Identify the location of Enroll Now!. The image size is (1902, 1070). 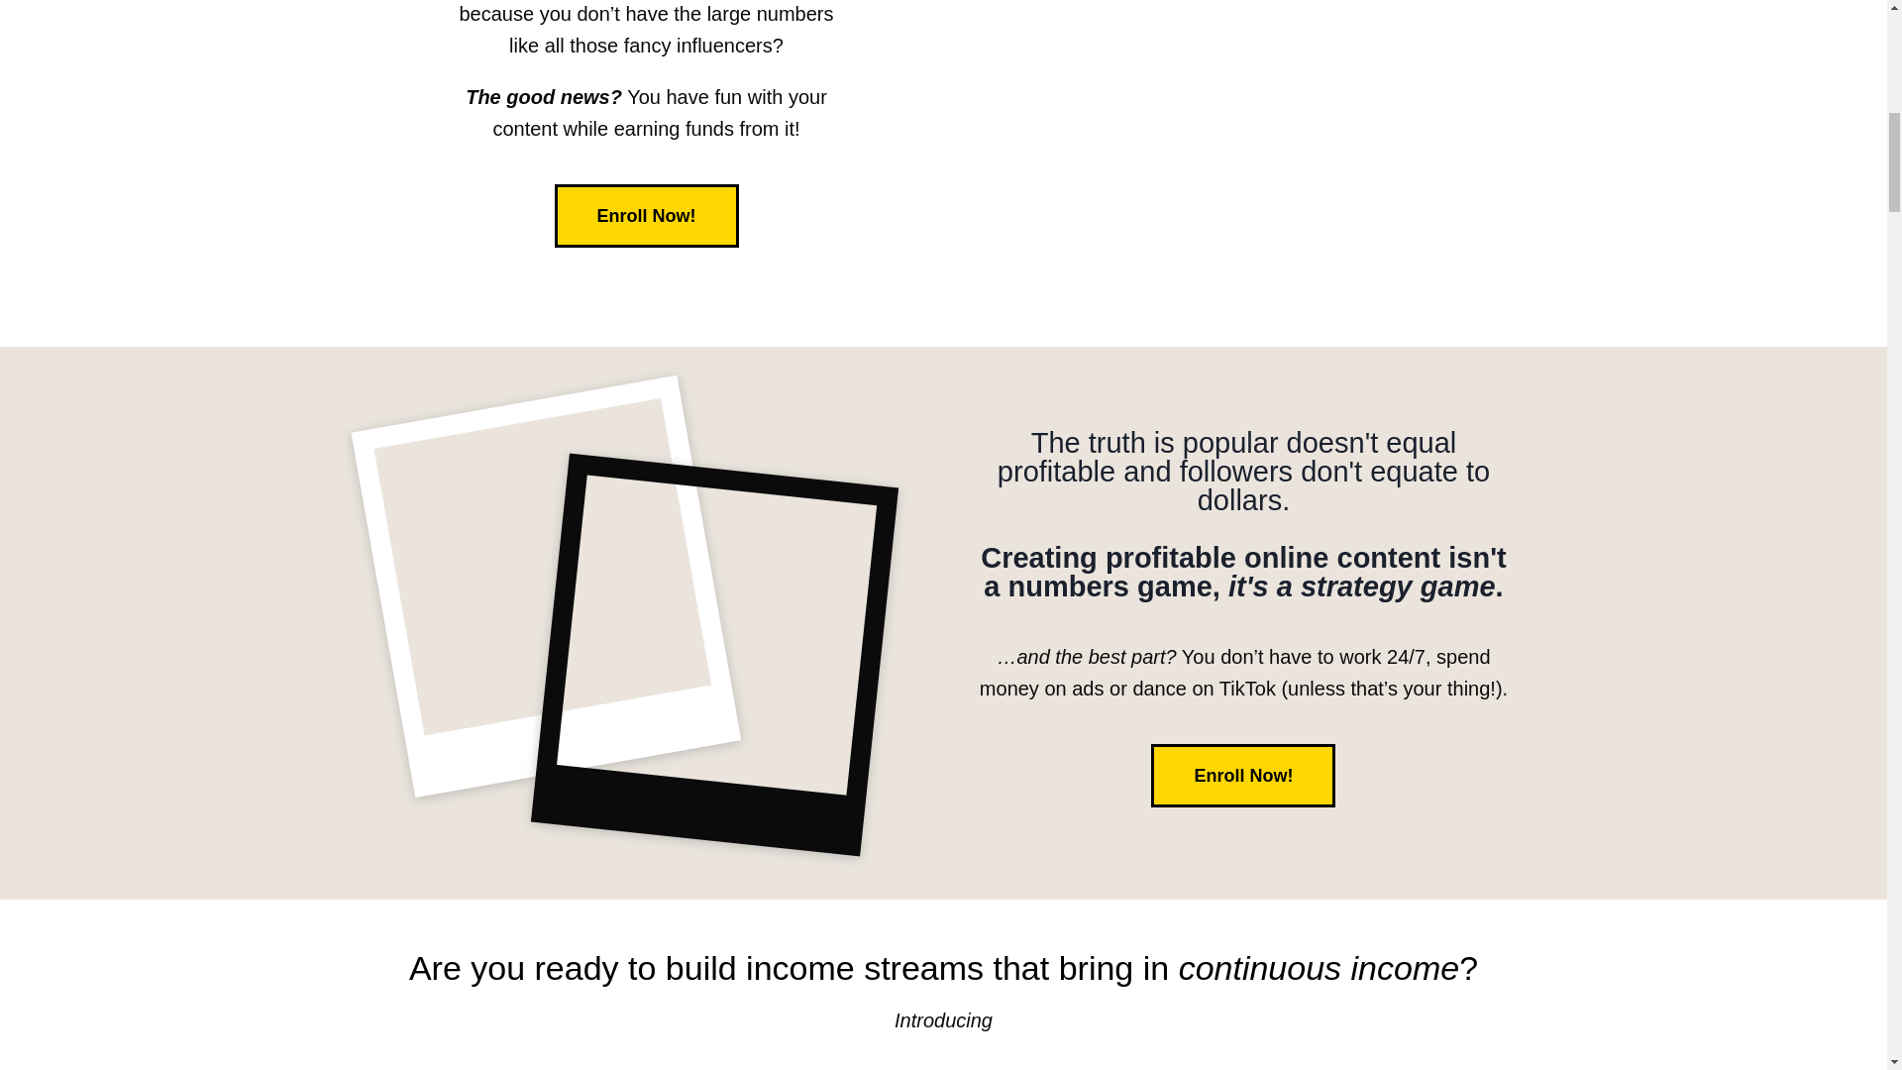
(1242, 775).